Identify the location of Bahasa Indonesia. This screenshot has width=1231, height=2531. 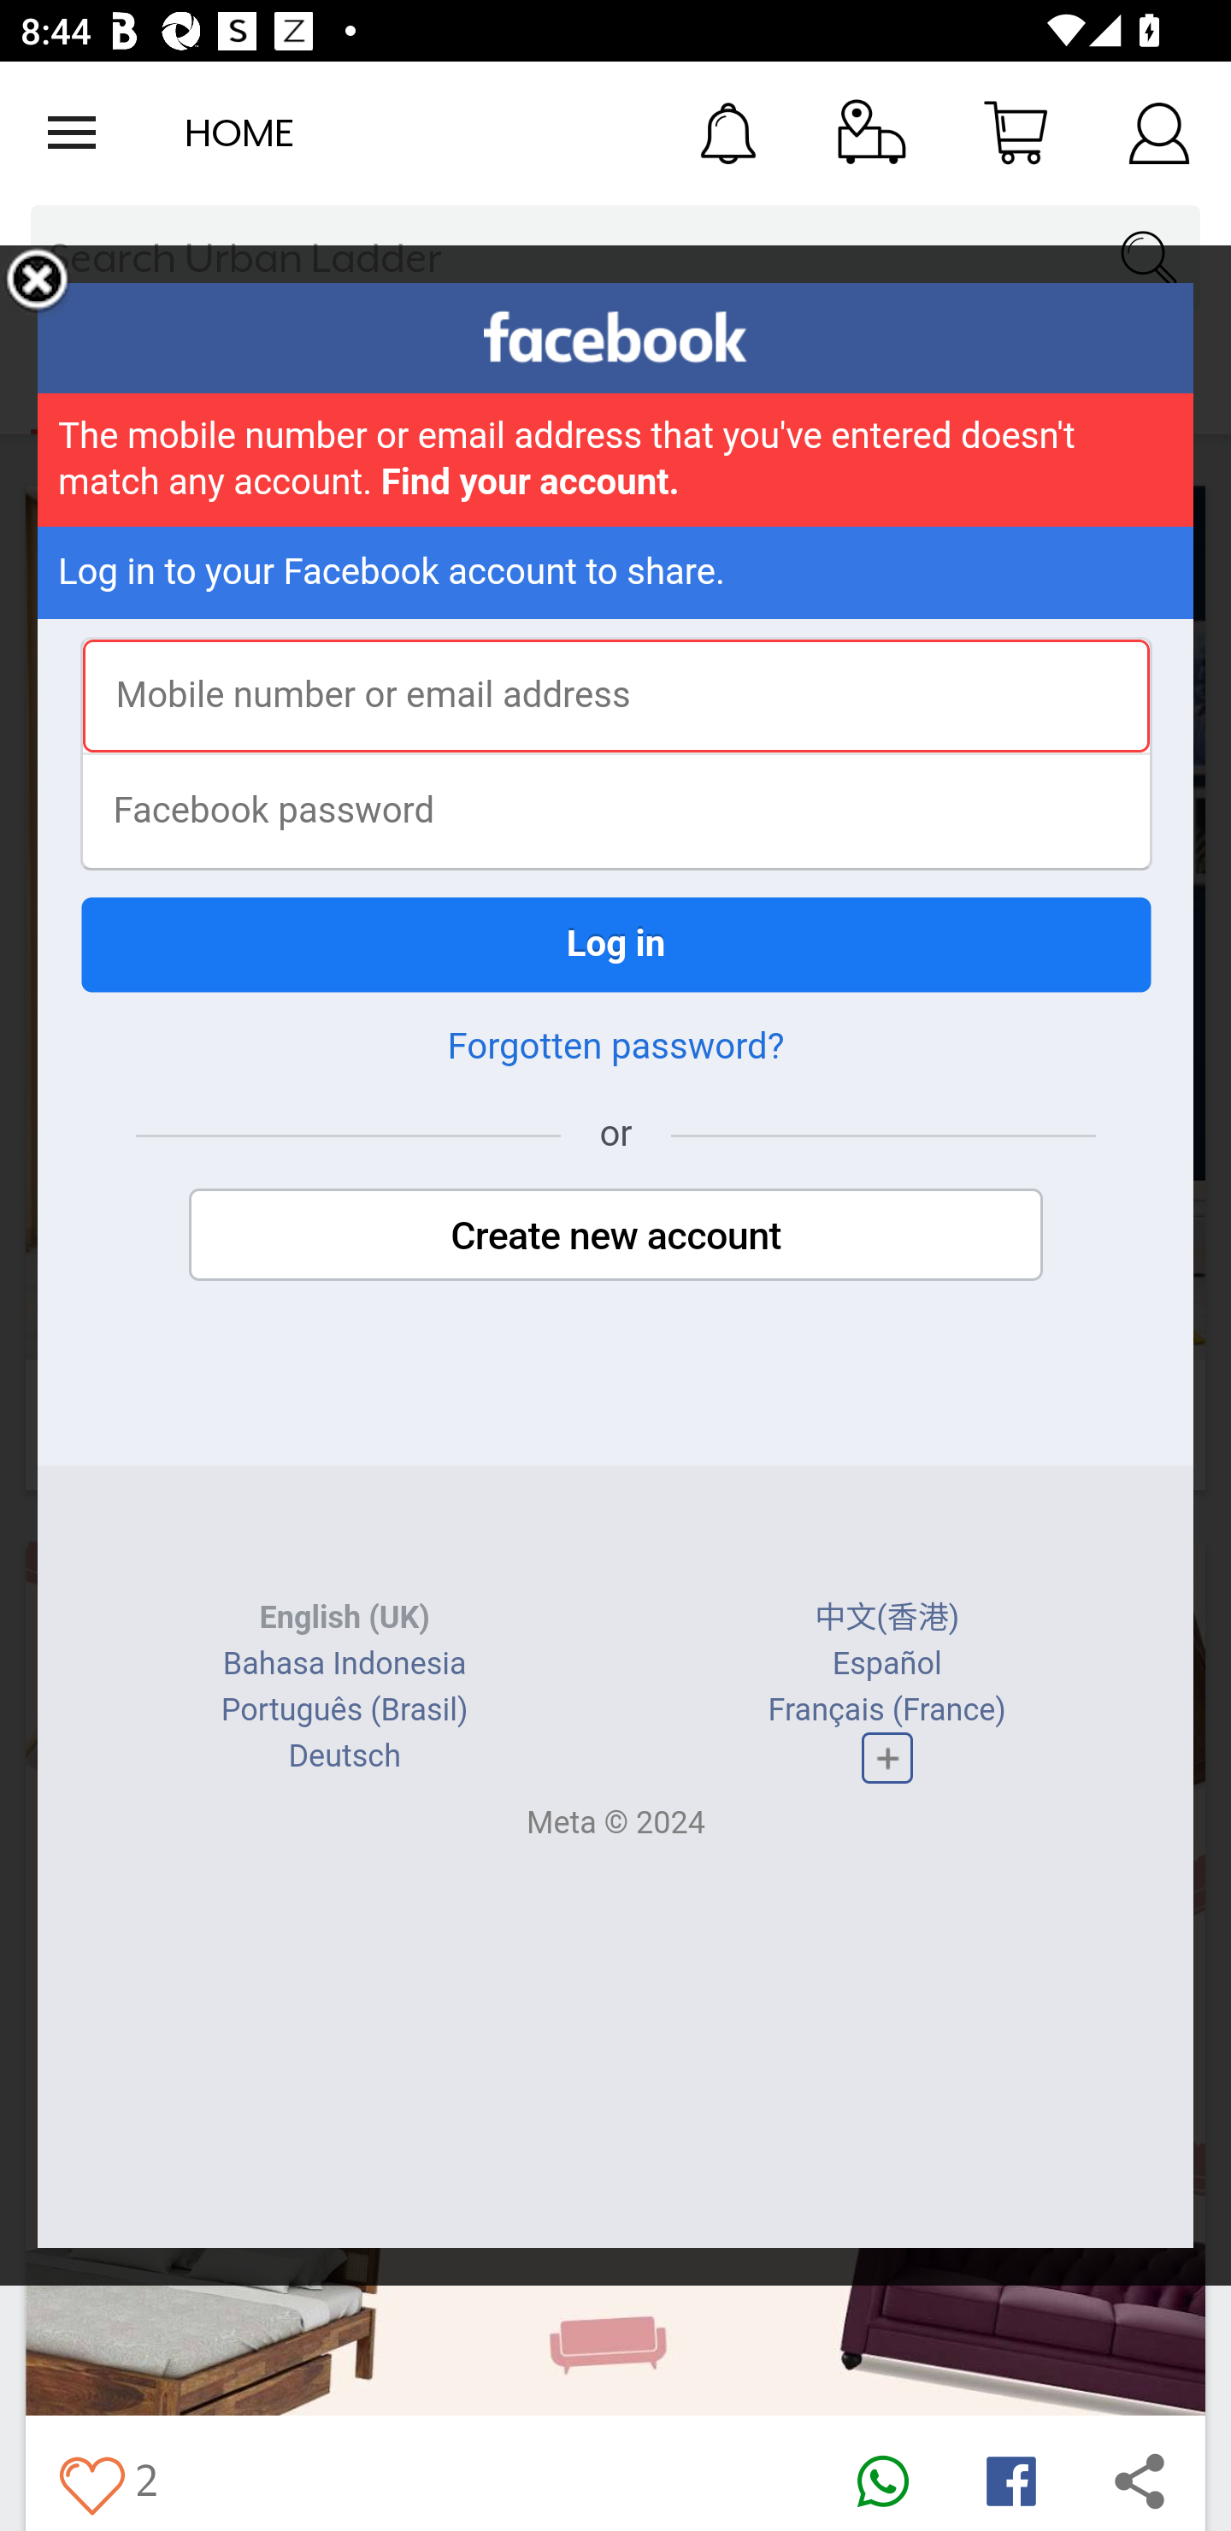
(345, 1664).